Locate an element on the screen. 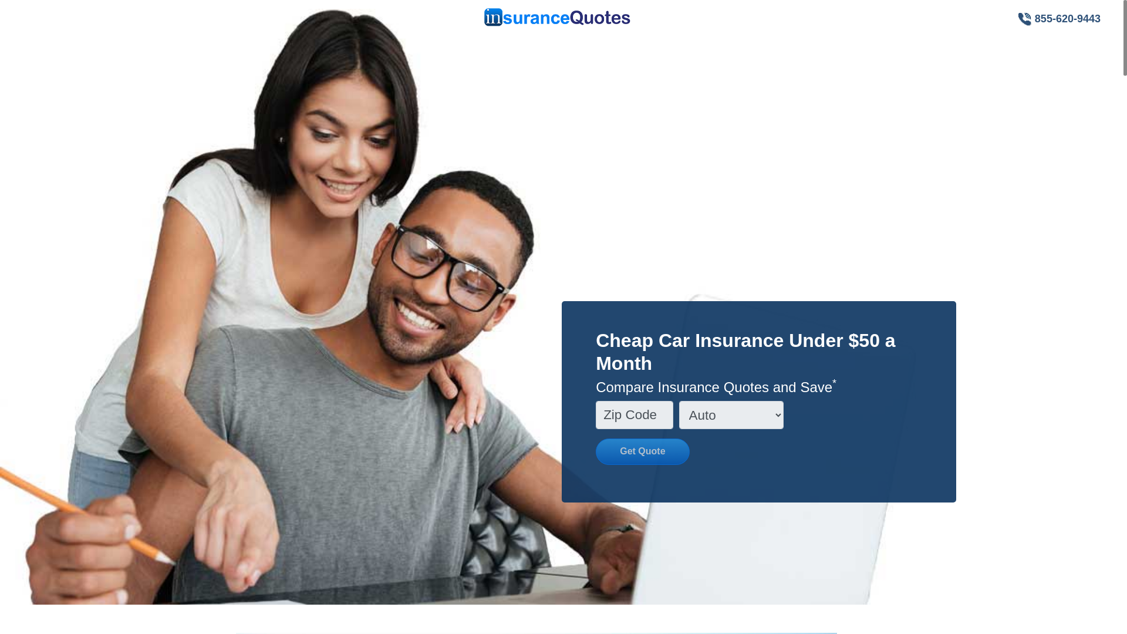  Zip Code is located at coordinates (634, 414).